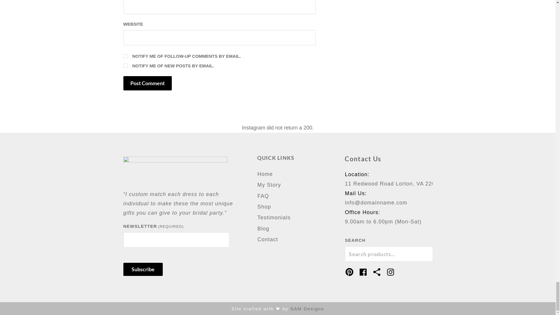  What do you see at coordinates (125, 66) in the screenshot?
I see `subscribe` at bounding box center [125, 66].